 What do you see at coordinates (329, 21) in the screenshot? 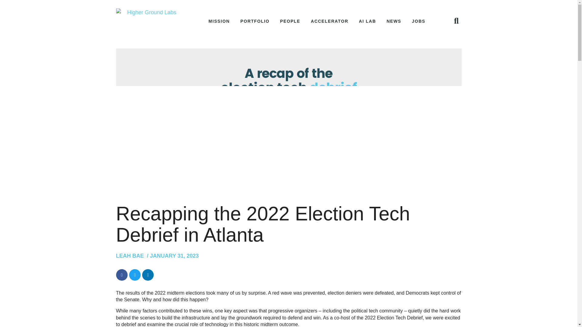
I see `ACCELERATOR` at bounding box center [329, 21].